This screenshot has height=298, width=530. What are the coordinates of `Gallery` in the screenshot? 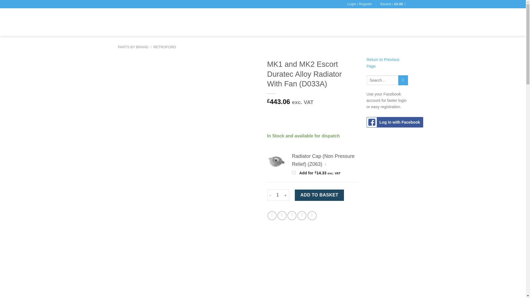 It's located at (353, 23).